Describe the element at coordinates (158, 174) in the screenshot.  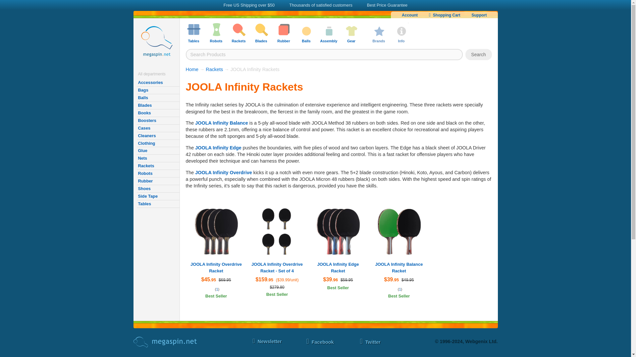
I see `Robots` at that location.